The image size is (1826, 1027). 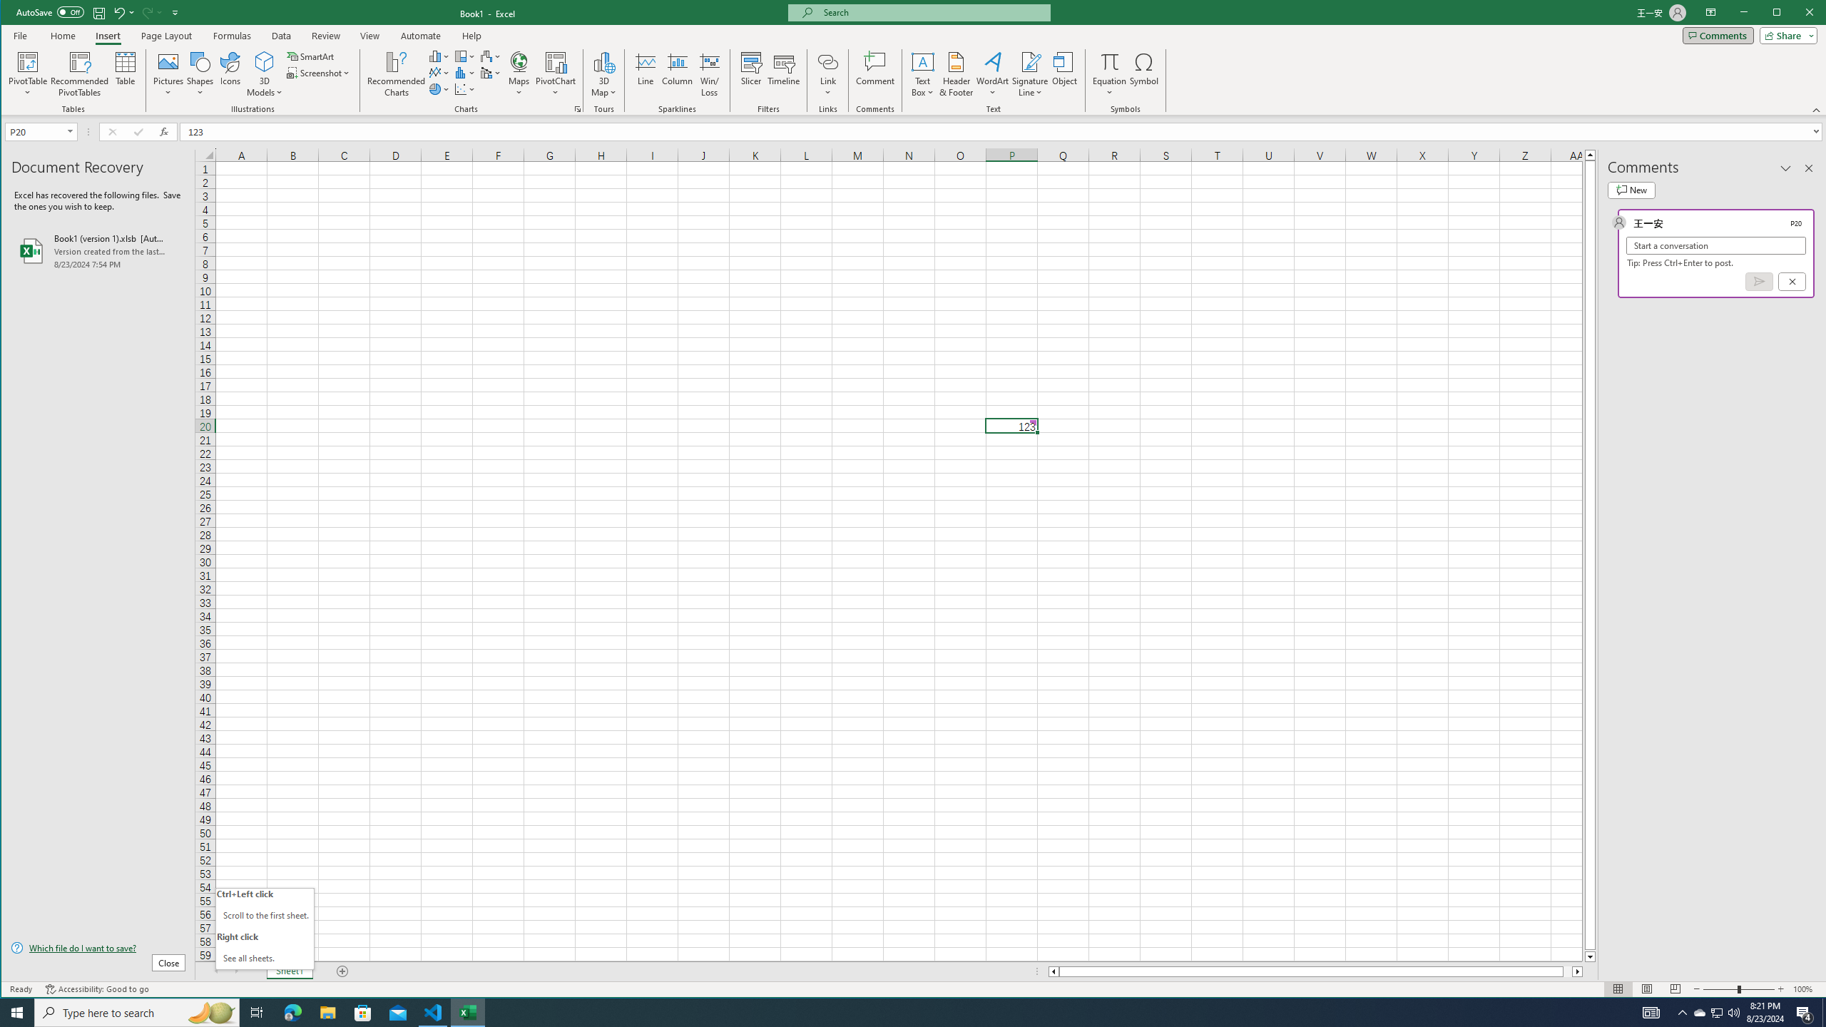 I want to click on Excel - 1 running window, so click(x=468, y=1013).